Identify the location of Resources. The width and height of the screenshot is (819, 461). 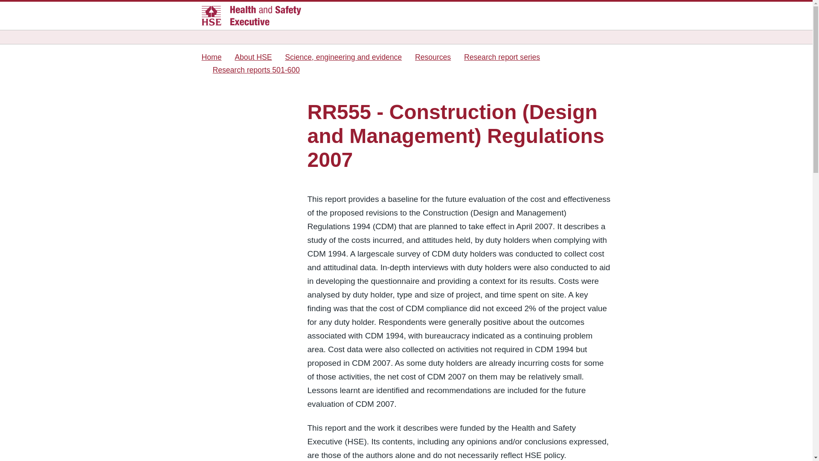
(433, 57).